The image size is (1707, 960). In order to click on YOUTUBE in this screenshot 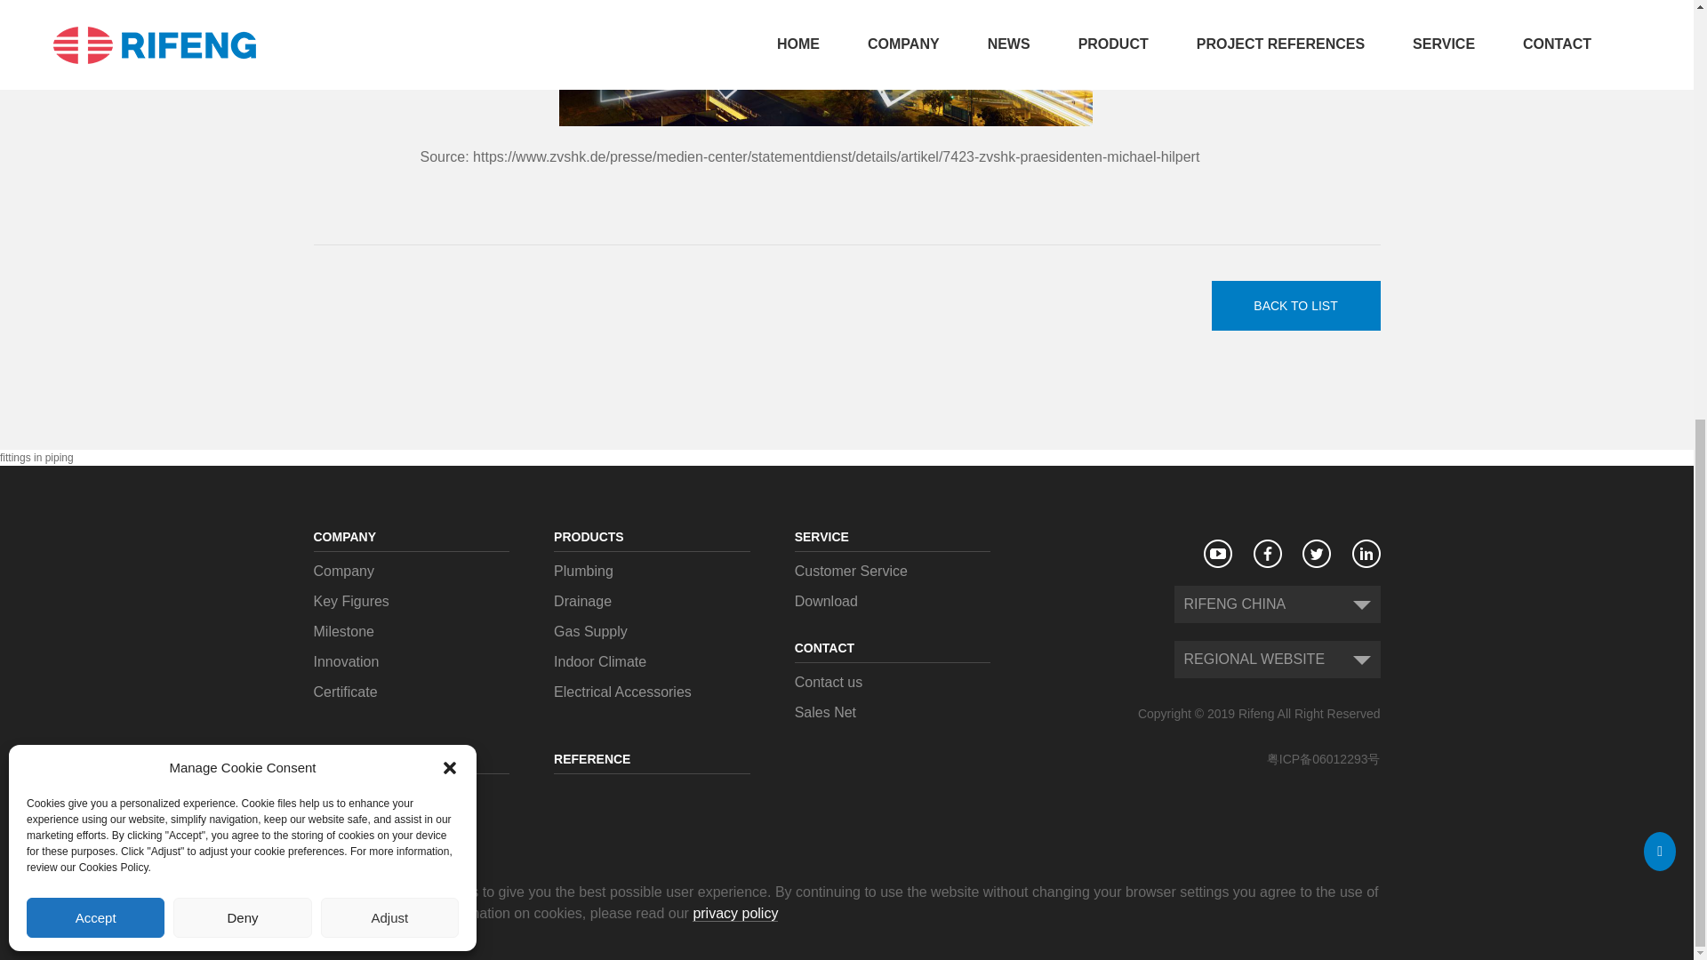, I will do `click(1218, 553)`.